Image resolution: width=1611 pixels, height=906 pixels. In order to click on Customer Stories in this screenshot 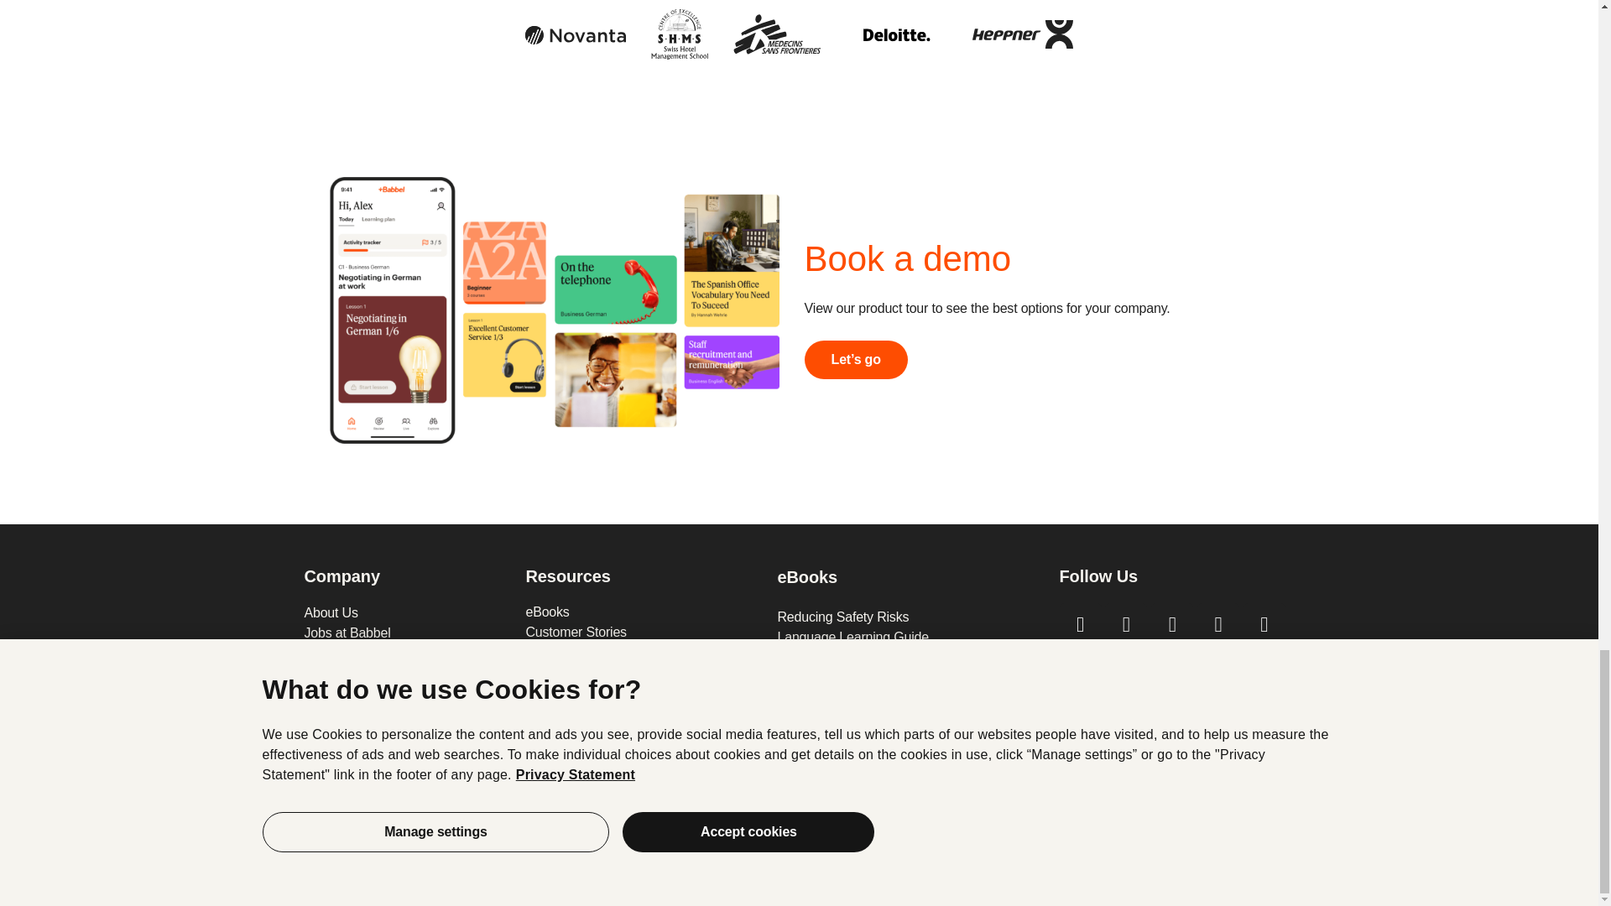, I will do `click(643, 632)`.